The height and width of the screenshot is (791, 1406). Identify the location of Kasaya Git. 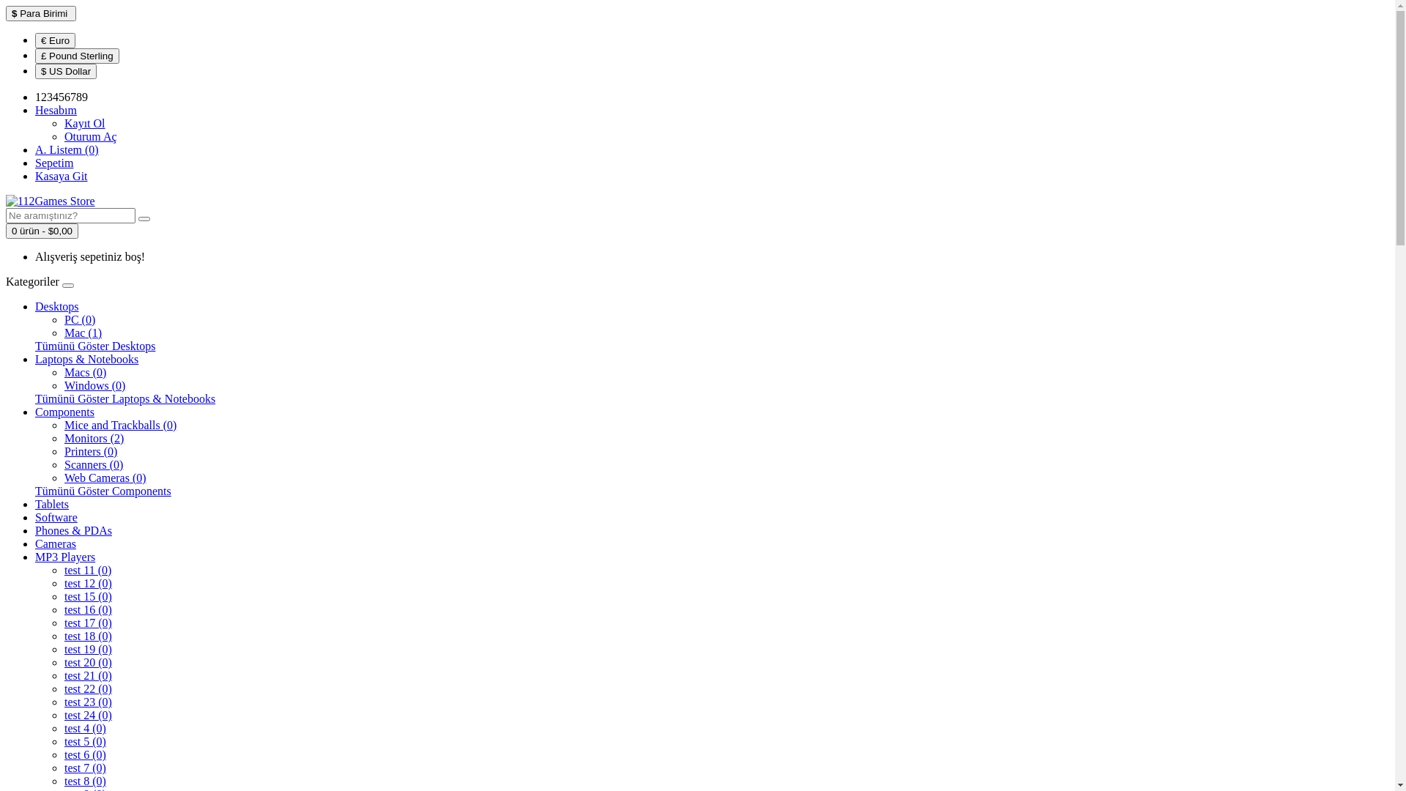
(62, 176).